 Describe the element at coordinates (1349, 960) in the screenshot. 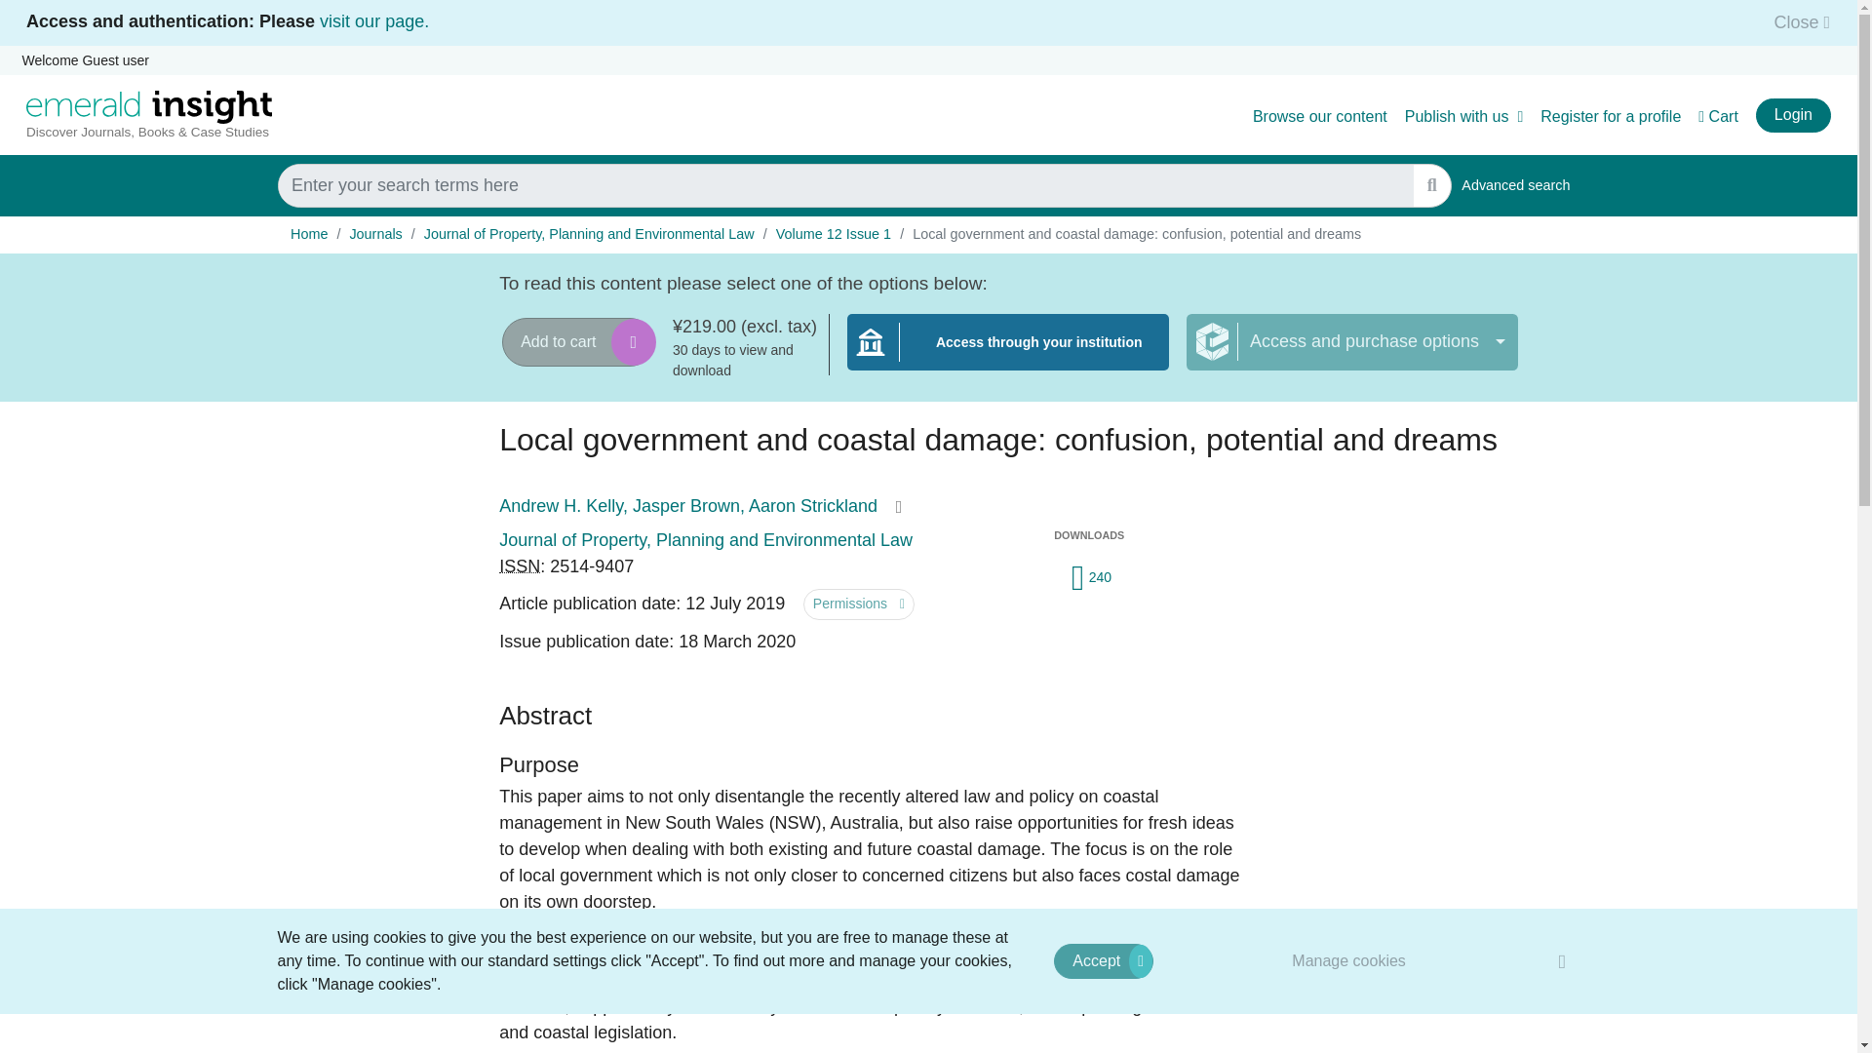

I see `Manage cookies` at that location.